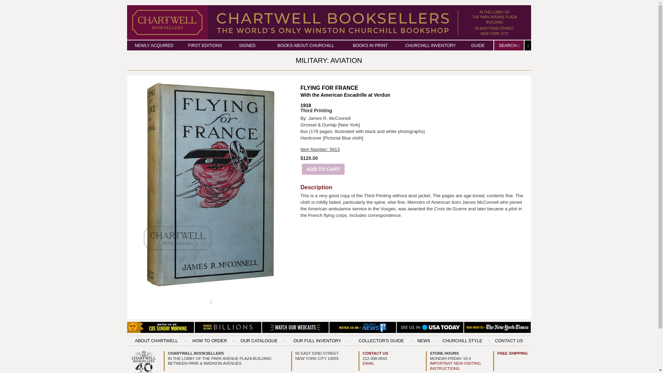 The height and width of the screenshot is (373, 663). I want to click on MILITARY: AVIATION, so click(478, 46).